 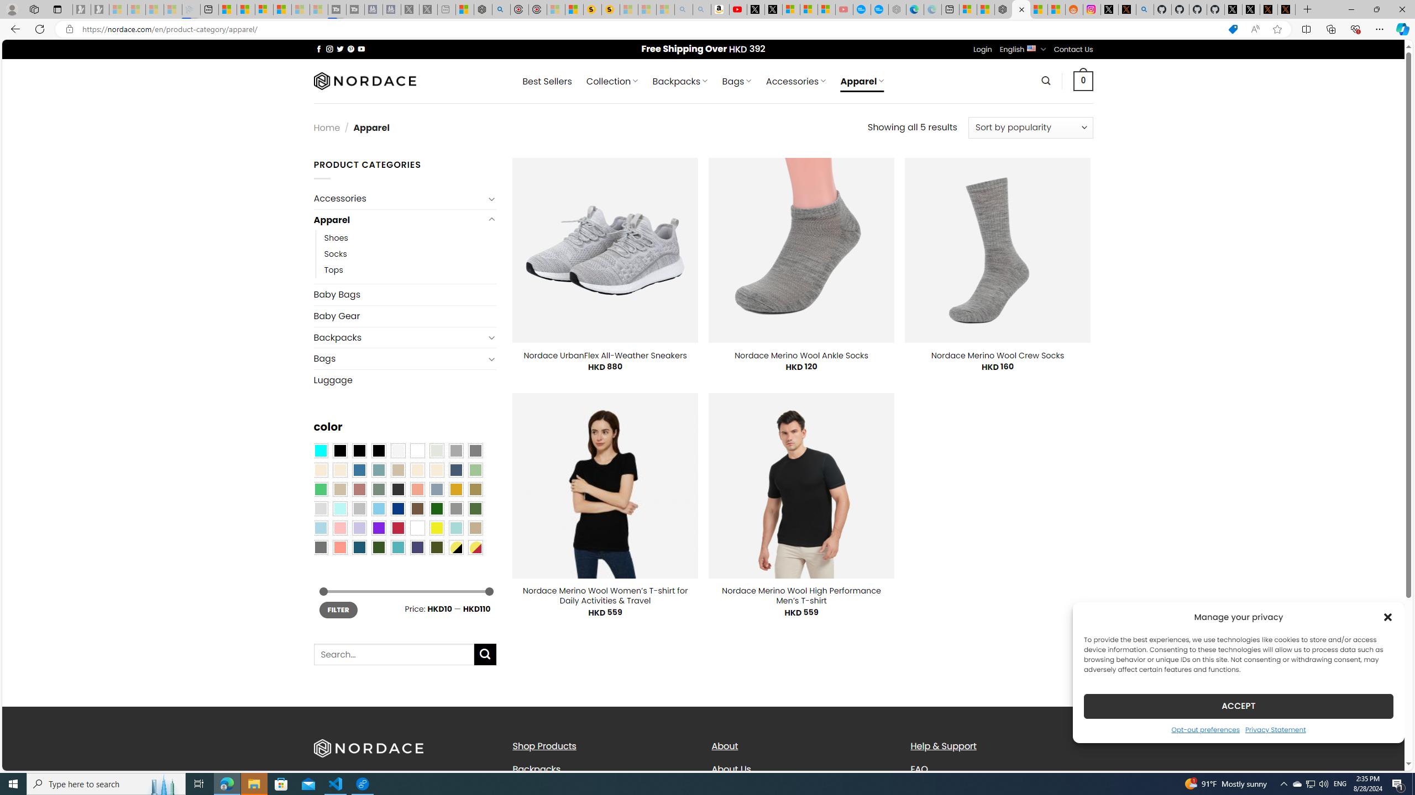 I want to click on Pearly White, so click(x=397, y=451).